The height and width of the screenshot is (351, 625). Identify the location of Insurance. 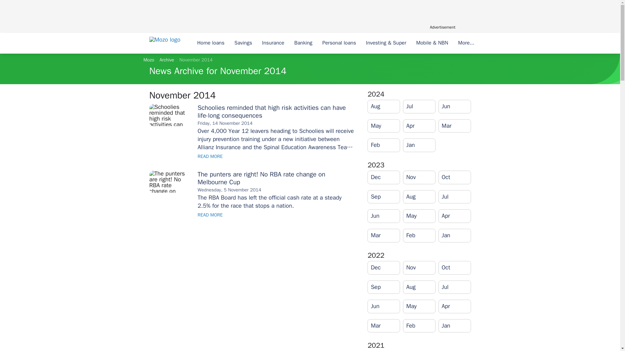
(273, 43).